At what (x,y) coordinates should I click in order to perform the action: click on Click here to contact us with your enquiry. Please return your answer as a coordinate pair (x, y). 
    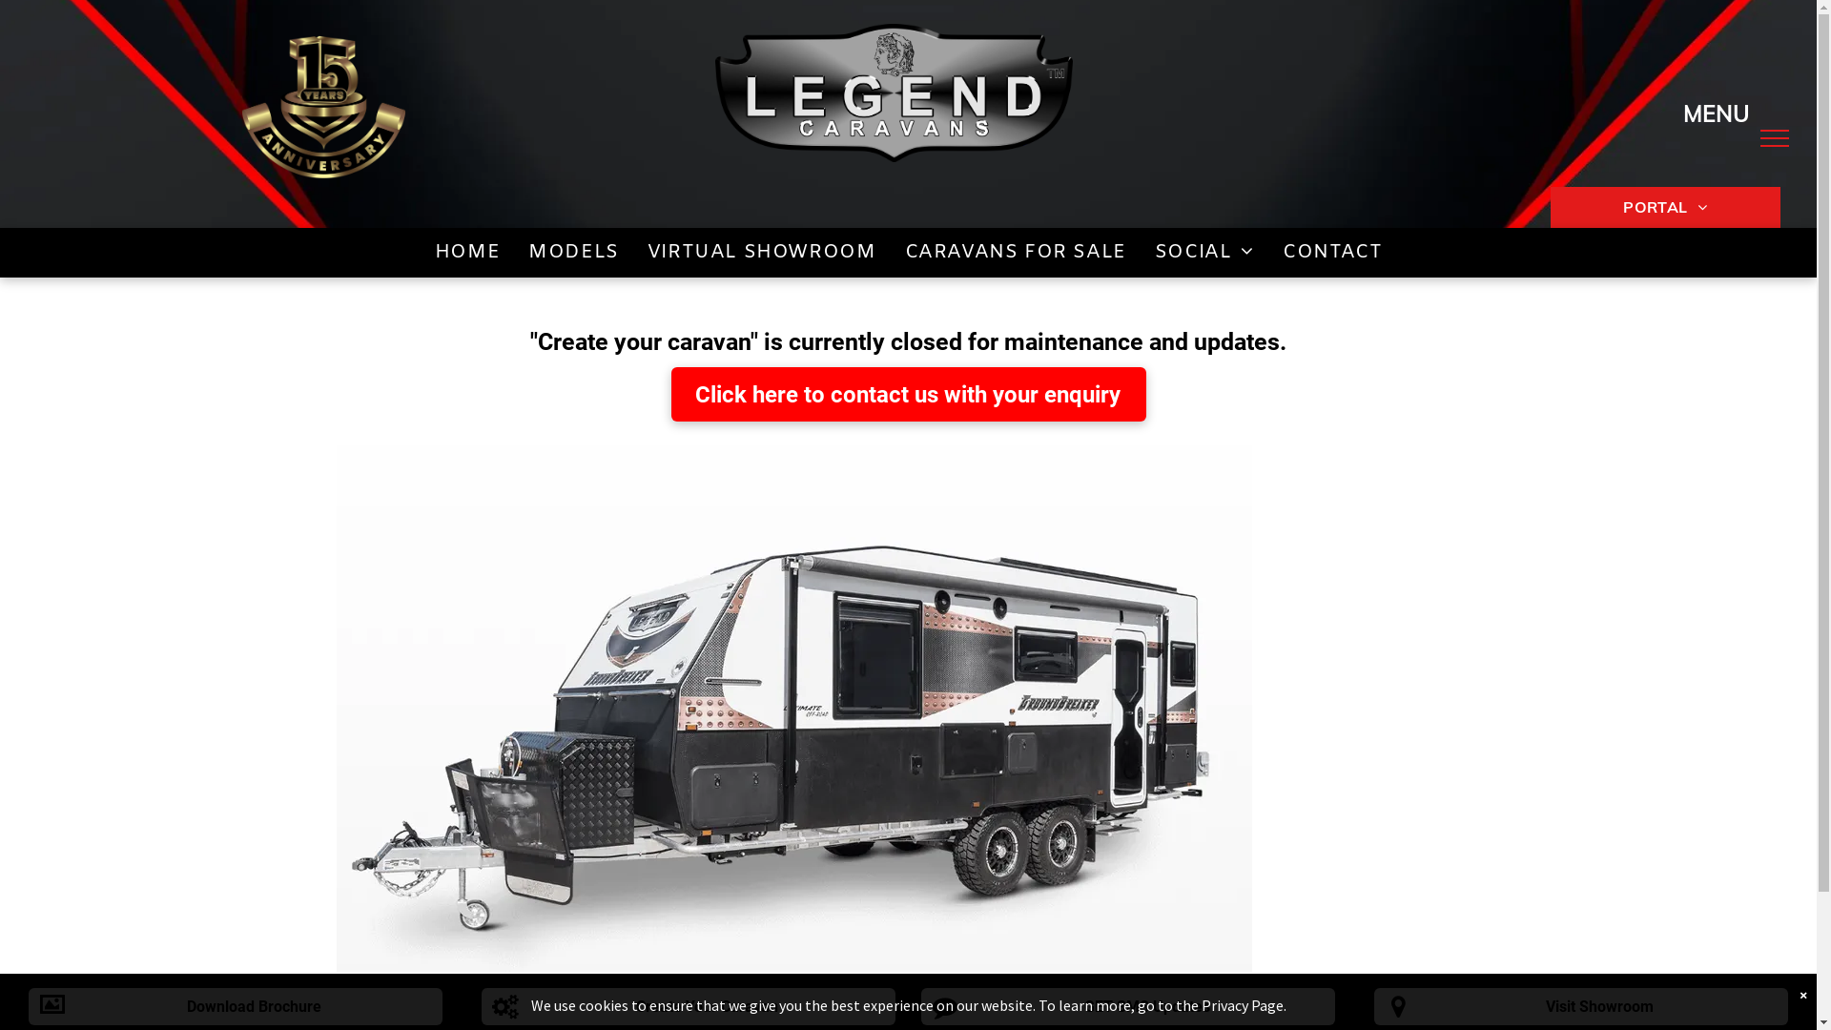
    Looking at the image, I should click on (909, 394).